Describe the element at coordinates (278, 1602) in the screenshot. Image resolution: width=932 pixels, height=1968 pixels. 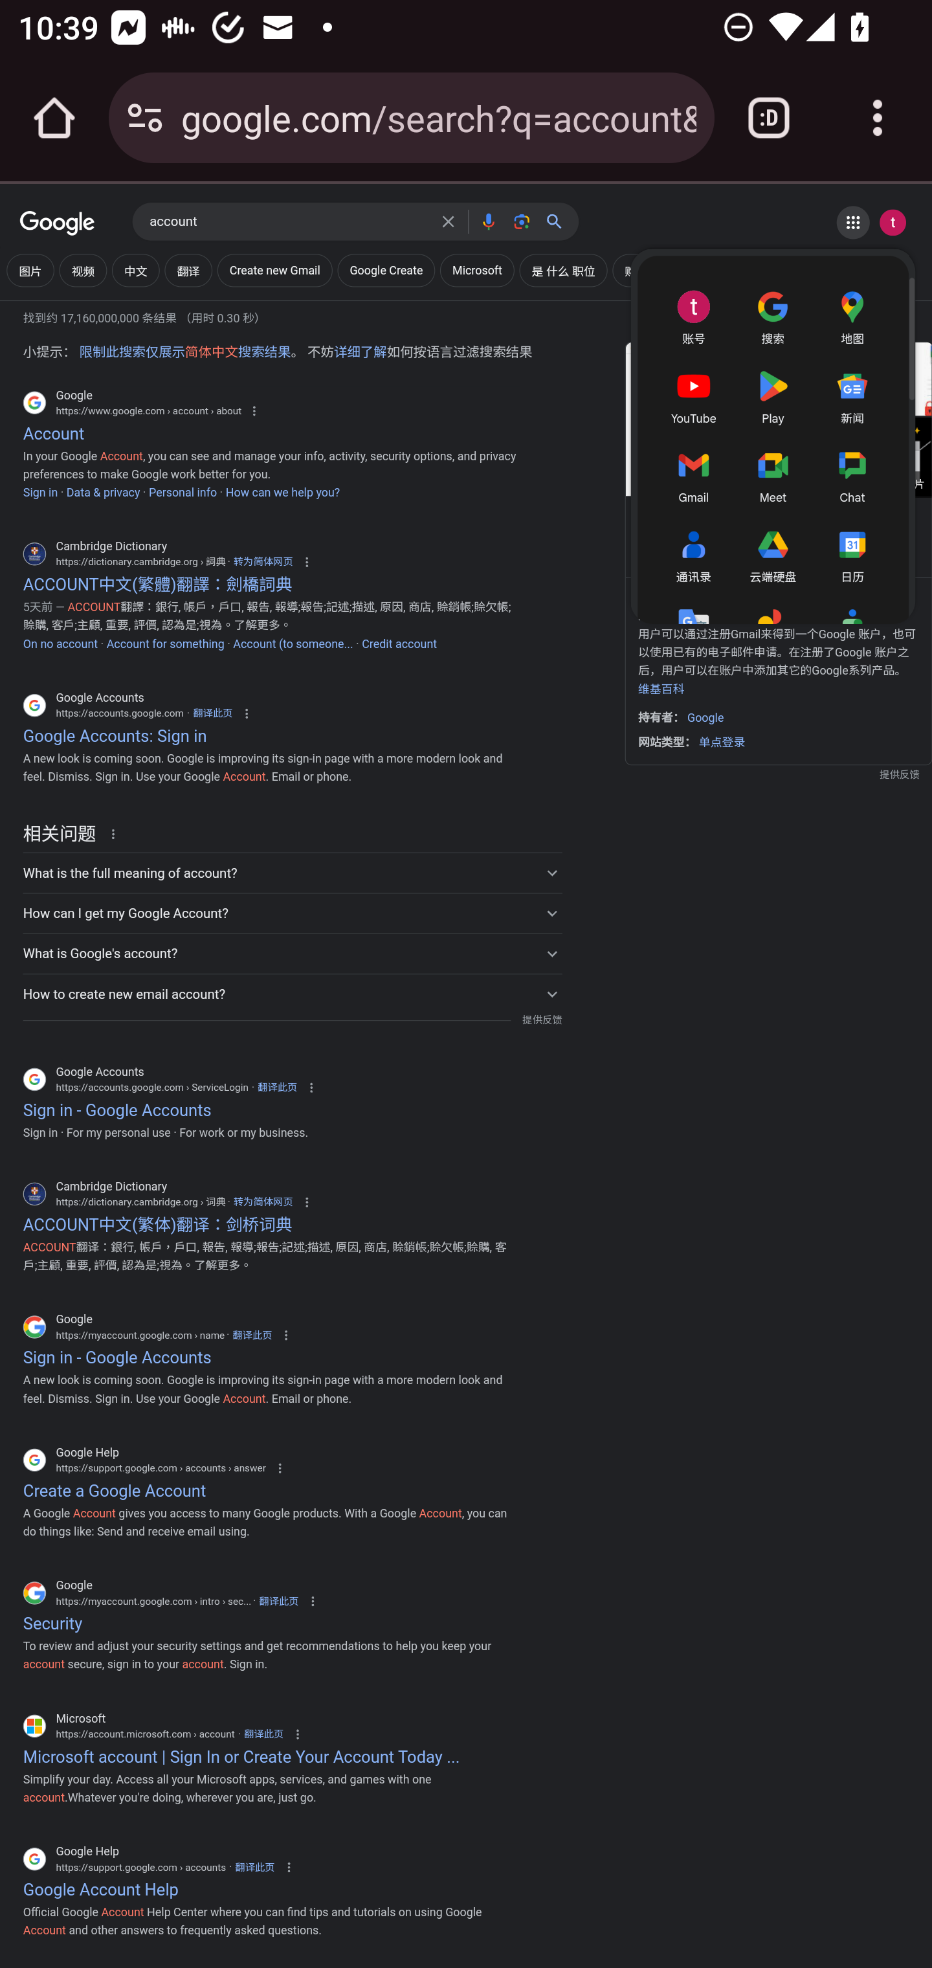
I see `翻译此页` at that location.